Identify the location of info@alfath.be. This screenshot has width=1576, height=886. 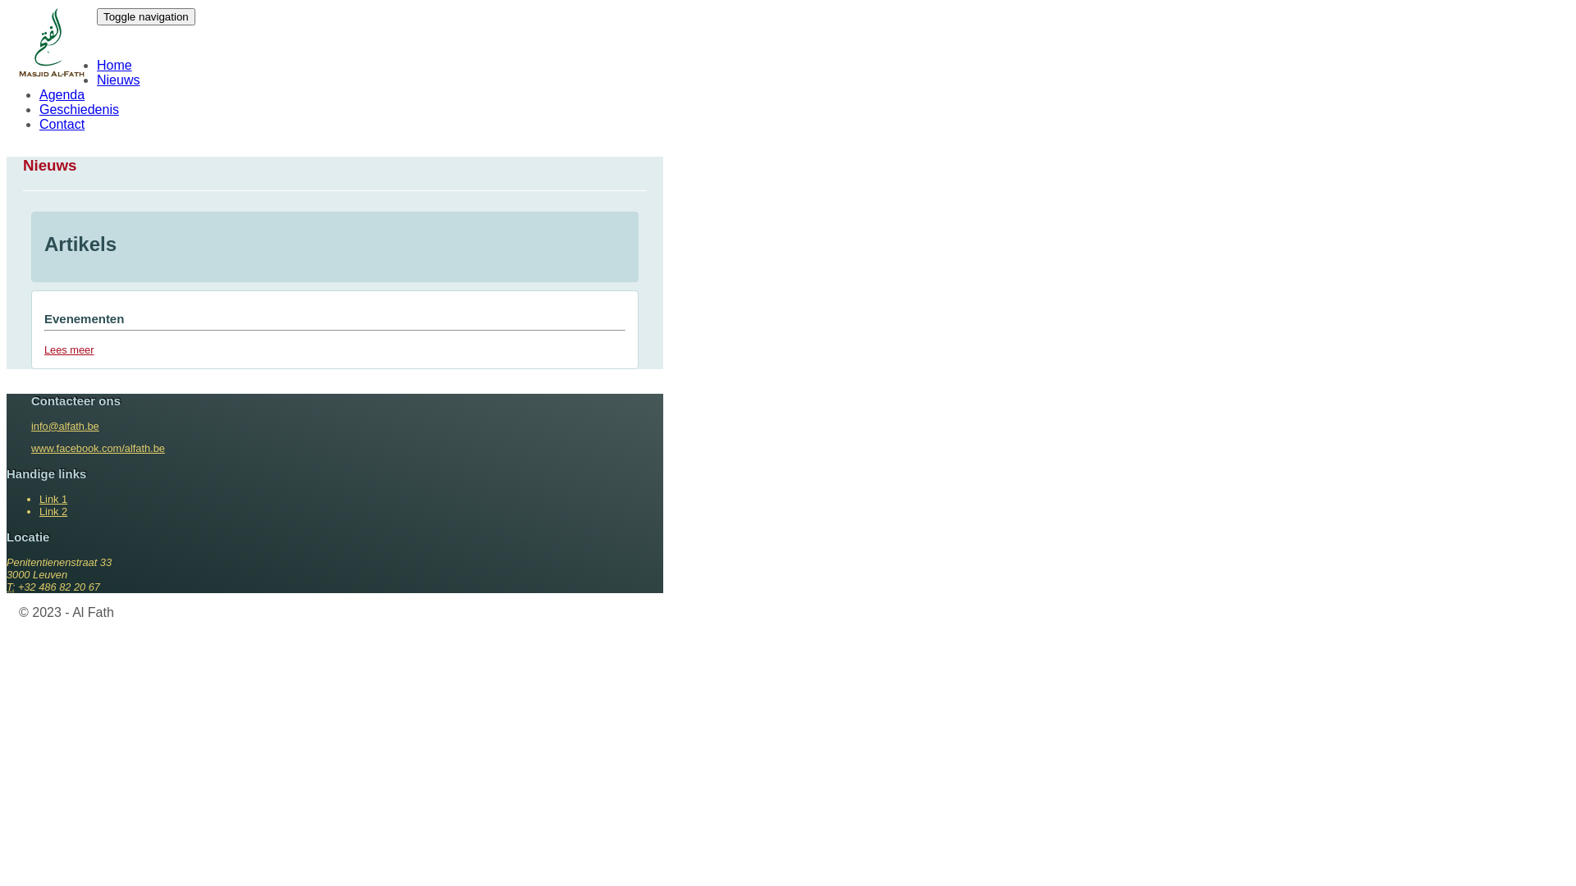
(66, 427).